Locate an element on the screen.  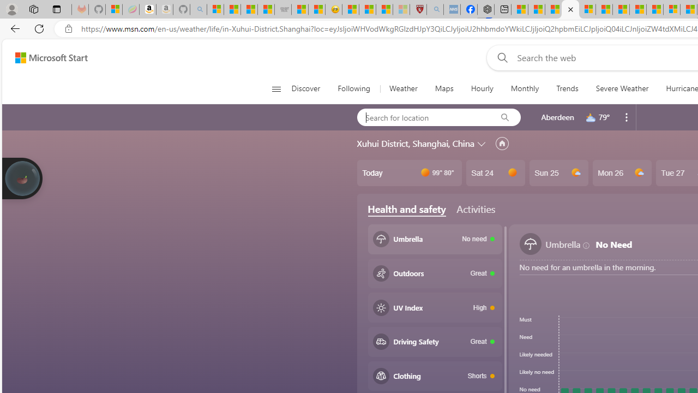
Weather is located at coordinates (402, 88).